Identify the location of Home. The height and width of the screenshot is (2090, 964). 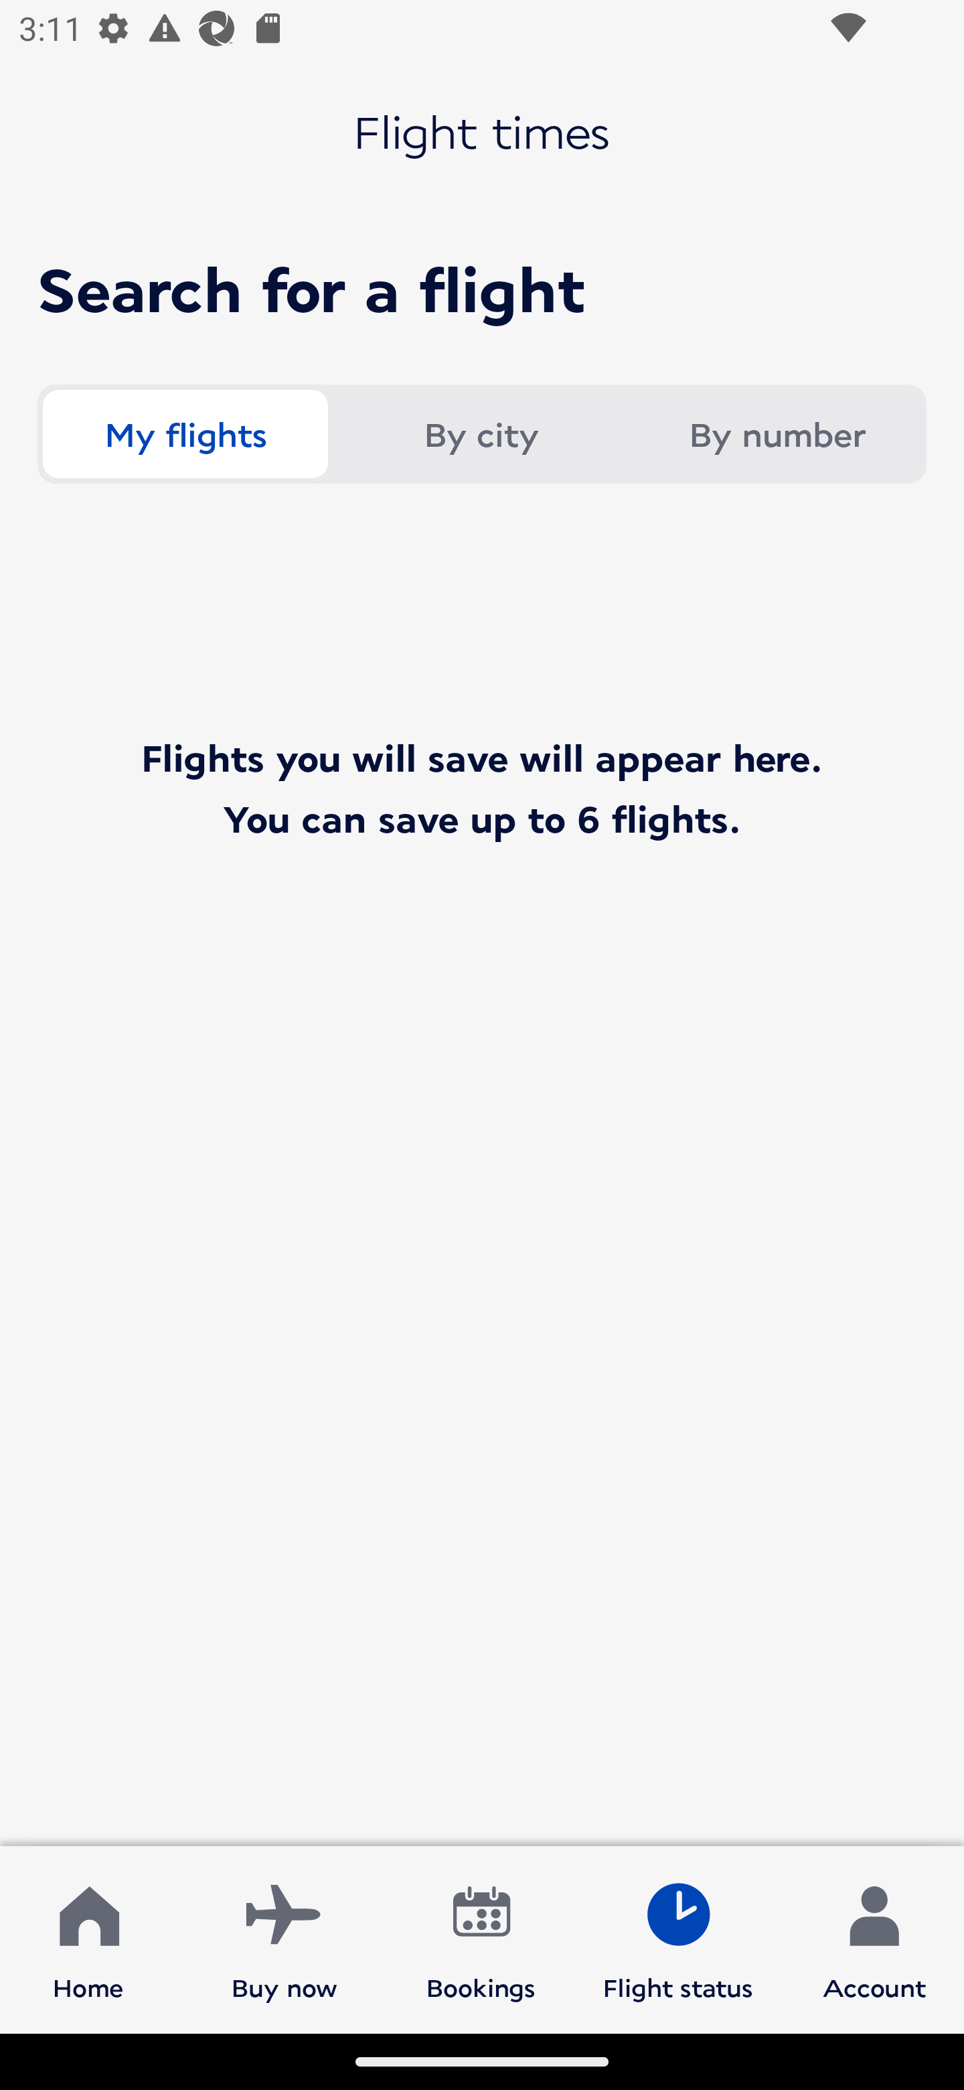
(88, 1939).